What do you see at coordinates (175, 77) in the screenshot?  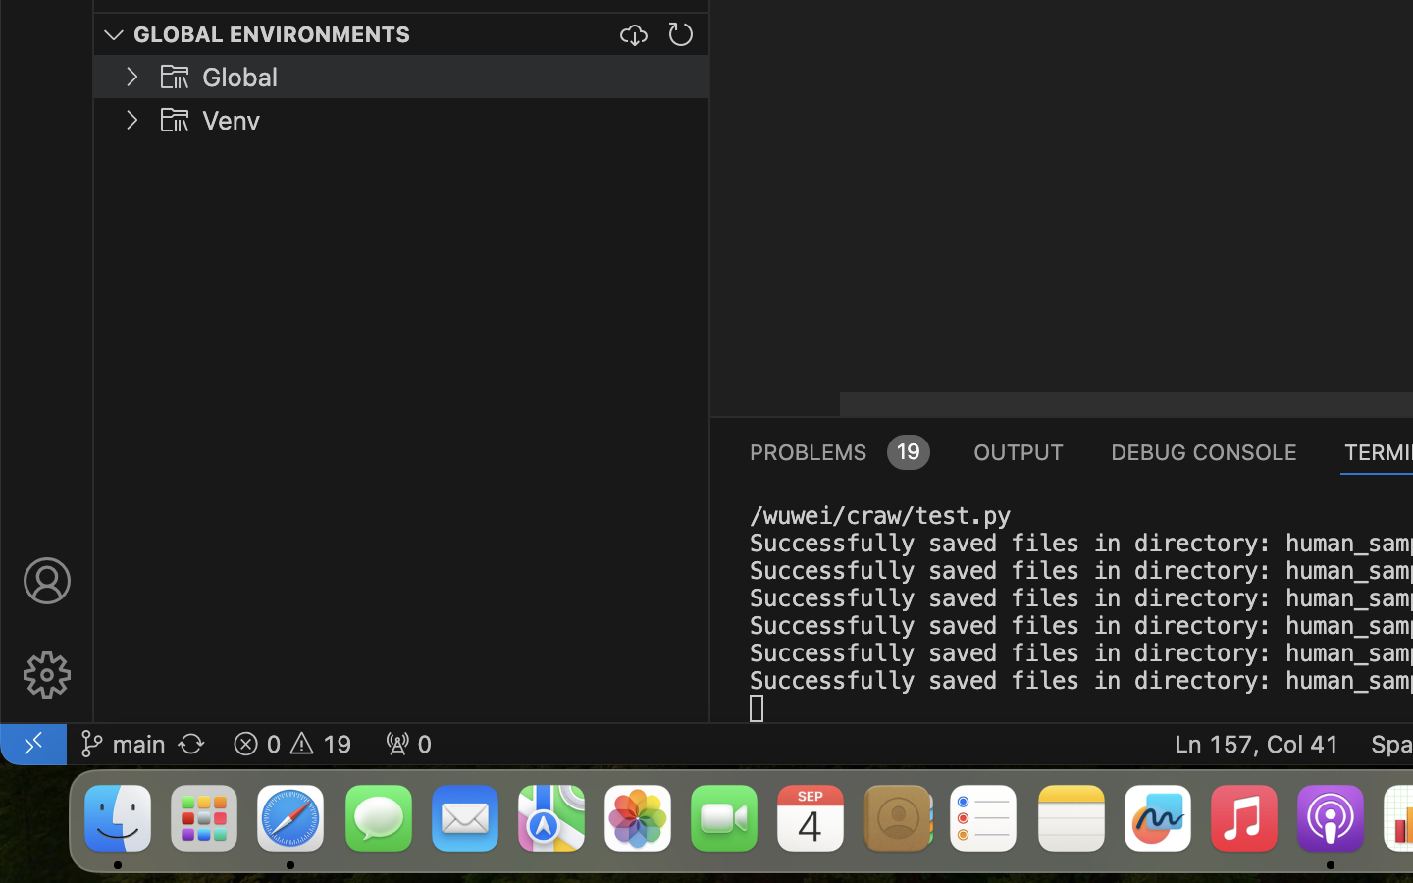 I see `` at bounding box center [175, 77].